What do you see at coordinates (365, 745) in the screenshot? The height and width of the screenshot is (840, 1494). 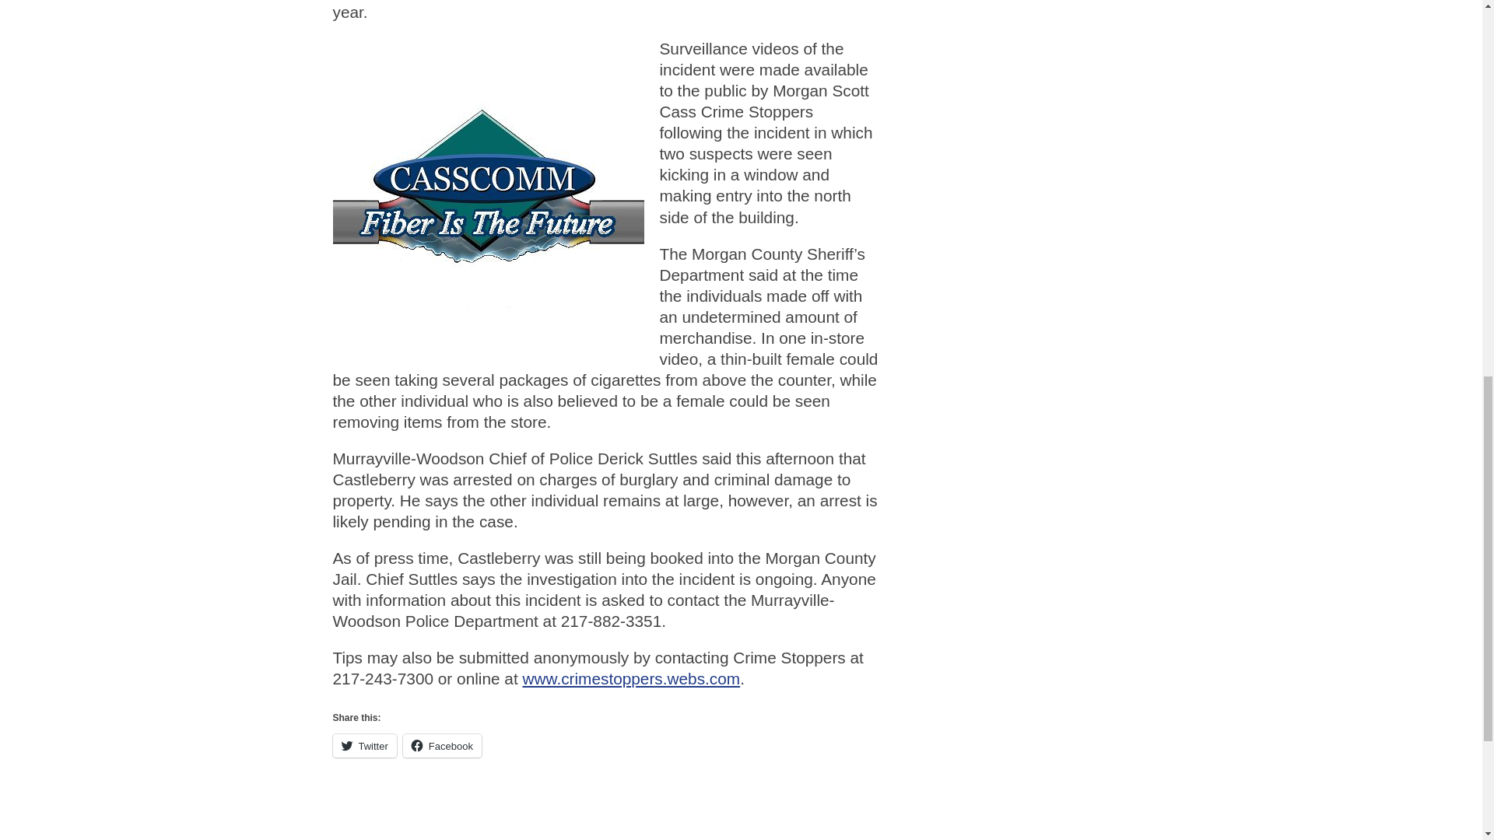 I see `Click to share on Twitter` at bounding box center [365, 745].